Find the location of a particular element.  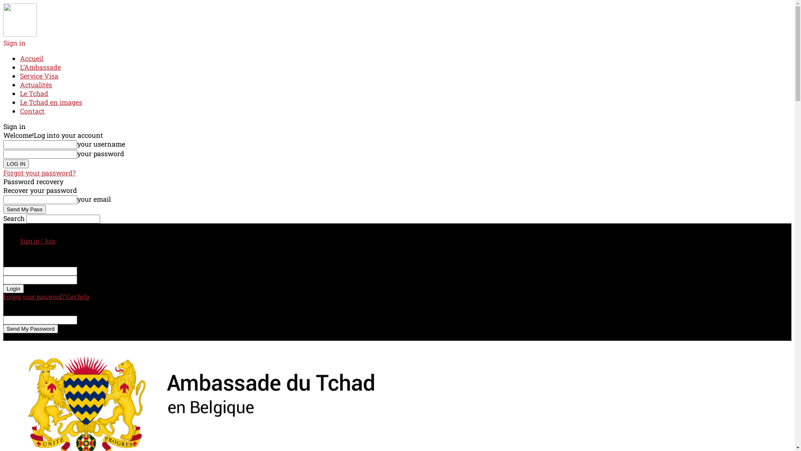

Contact is located at coordinates (33, 111).